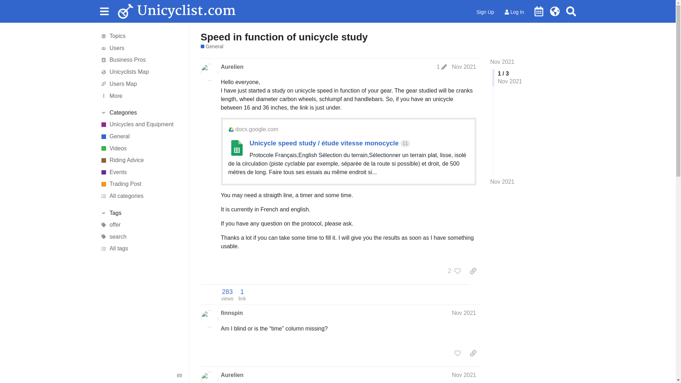 This screenshot has height=383, width=681. I want to click on Videos, so click(141, 148).